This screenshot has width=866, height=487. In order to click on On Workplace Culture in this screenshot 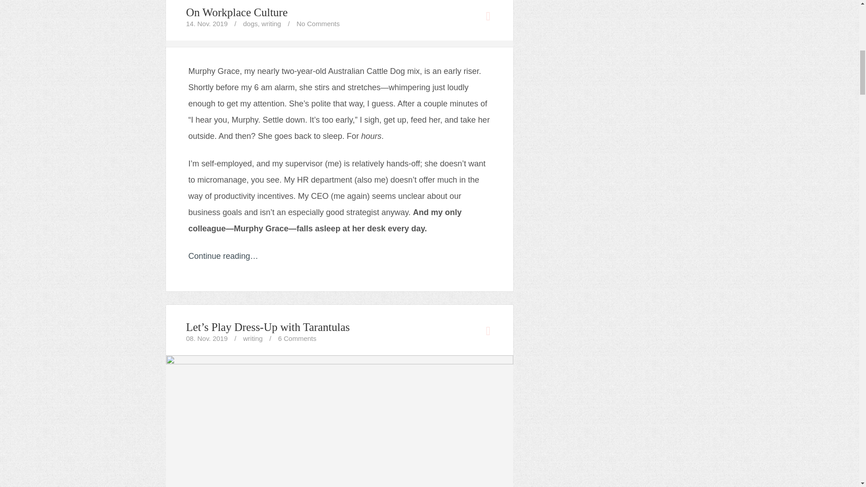, I will do `click(236, 13)`.